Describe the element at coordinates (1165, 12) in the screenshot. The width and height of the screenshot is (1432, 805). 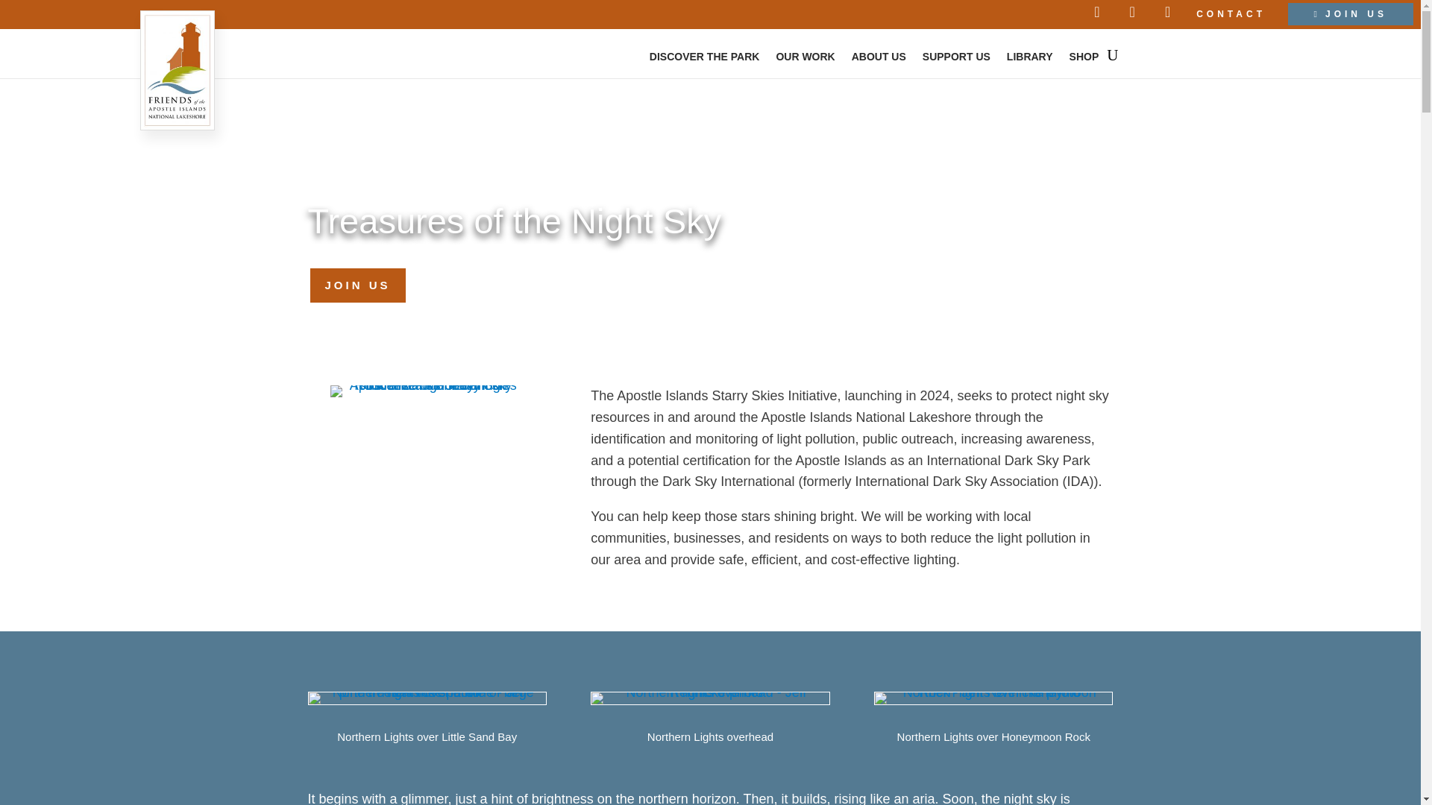
I see `Open YouTube` at that location.